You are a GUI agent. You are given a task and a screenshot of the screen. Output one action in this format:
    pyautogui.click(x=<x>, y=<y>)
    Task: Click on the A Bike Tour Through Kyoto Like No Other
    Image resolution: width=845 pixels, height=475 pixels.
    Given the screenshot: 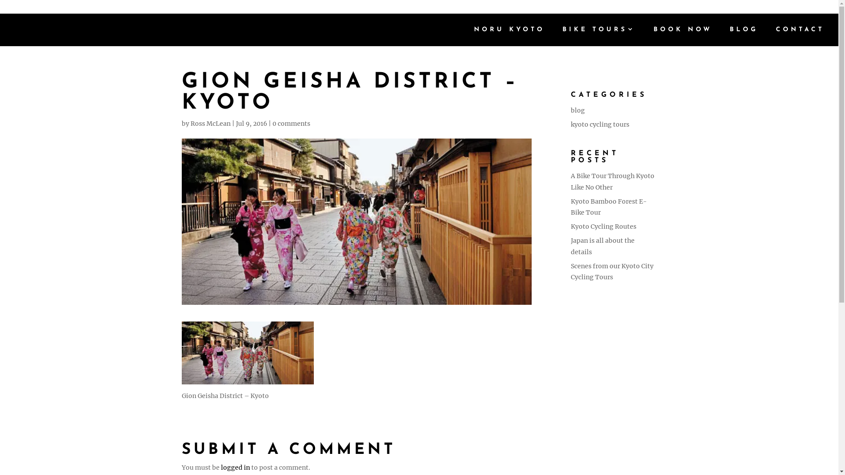 What is the action you would take?
    pyautogui.click(x=613, y=181)
    